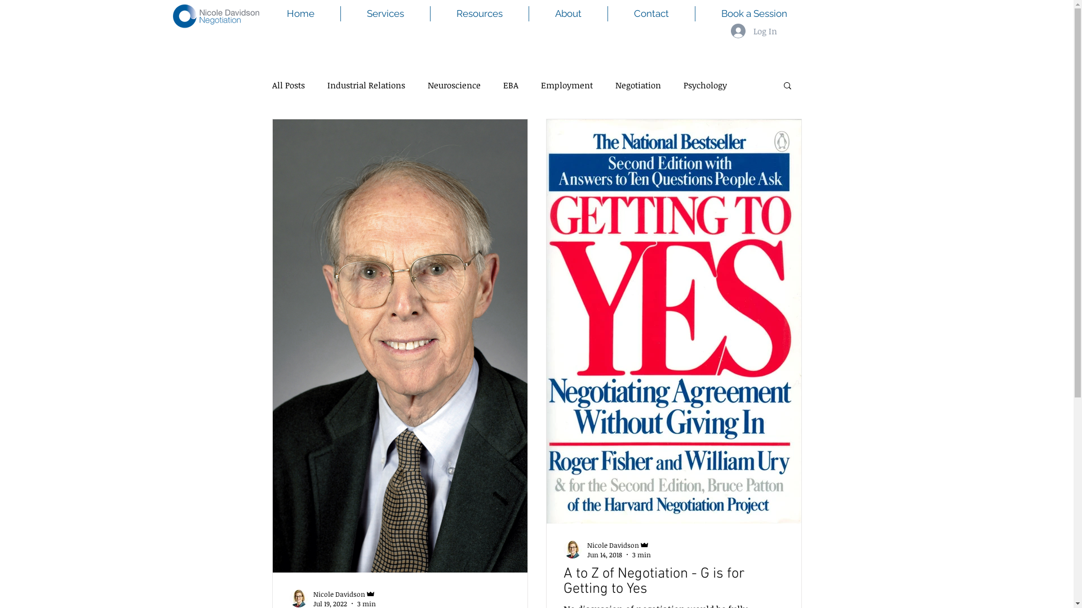 The width and height of the screenshot is (1082, 608). I want to click on Negotiation, so click(638, 85).